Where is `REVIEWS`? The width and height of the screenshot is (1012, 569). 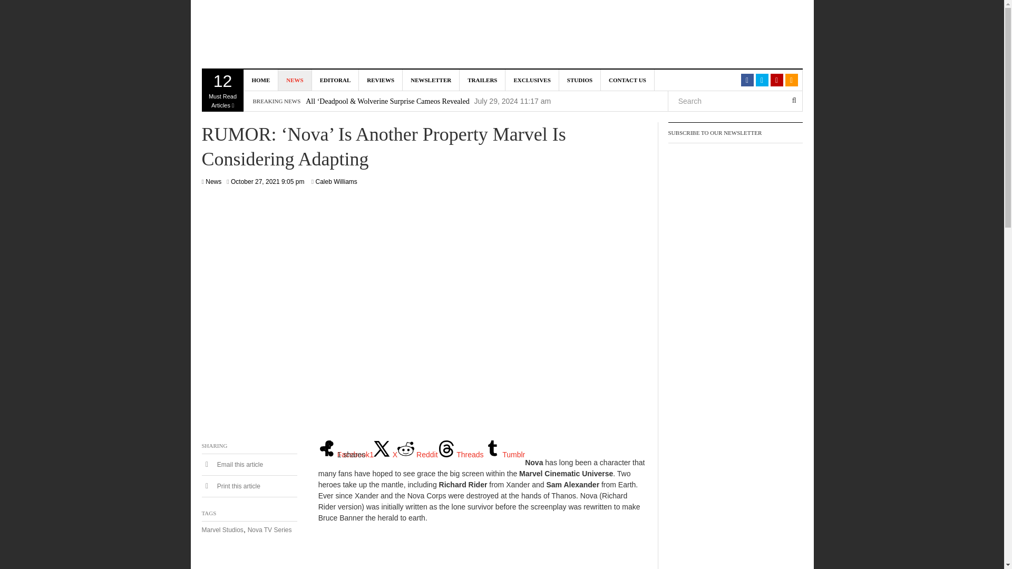
REVIEWS is located at coordinates (295, 80).